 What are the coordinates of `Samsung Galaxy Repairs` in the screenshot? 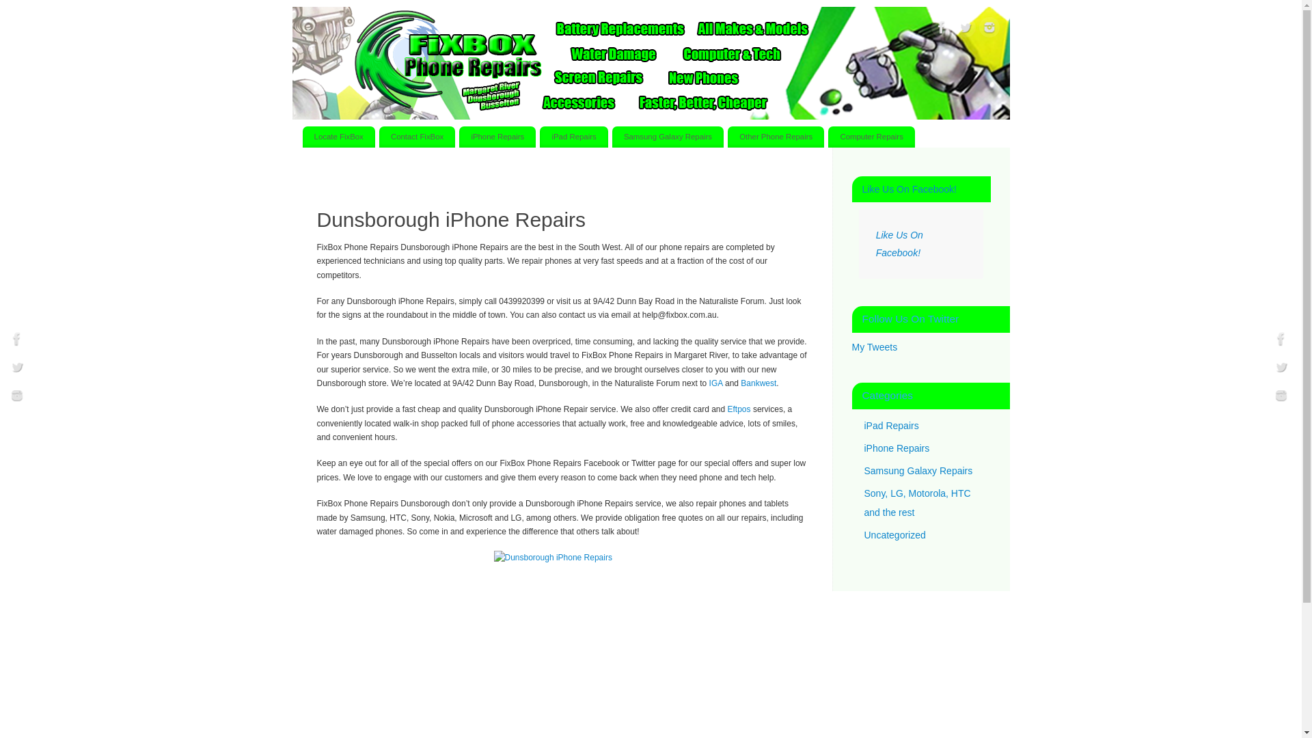 It's located at (918, 470).